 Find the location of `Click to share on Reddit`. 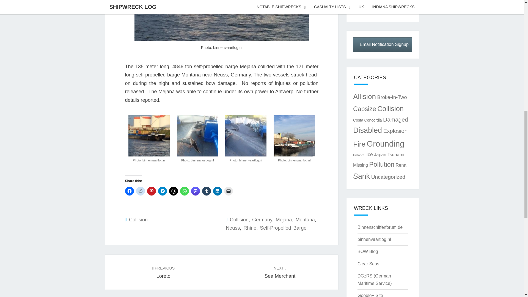

Click to share on Reddit is located at coordinates (140, 191).